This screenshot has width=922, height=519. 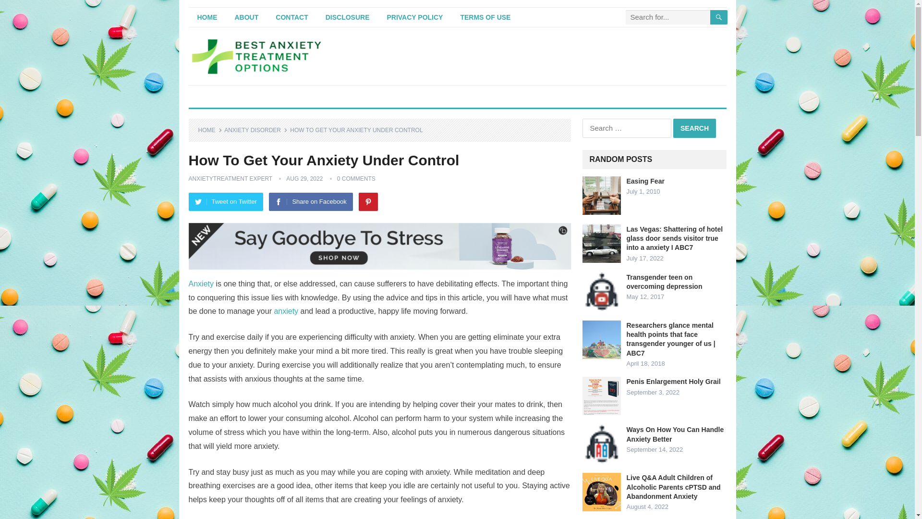 What do you see at coordinates (200, 284) in the screenshot?
I see `Anxiety` at bounding box center [200, 284].